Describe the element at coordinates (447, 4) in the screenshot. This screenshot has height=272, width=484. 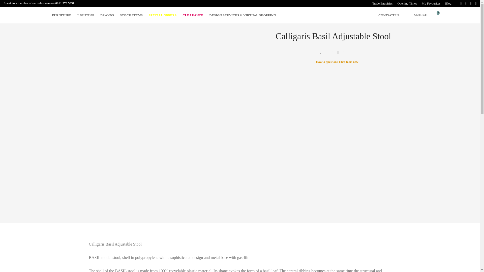
I see `Blog` at that location.